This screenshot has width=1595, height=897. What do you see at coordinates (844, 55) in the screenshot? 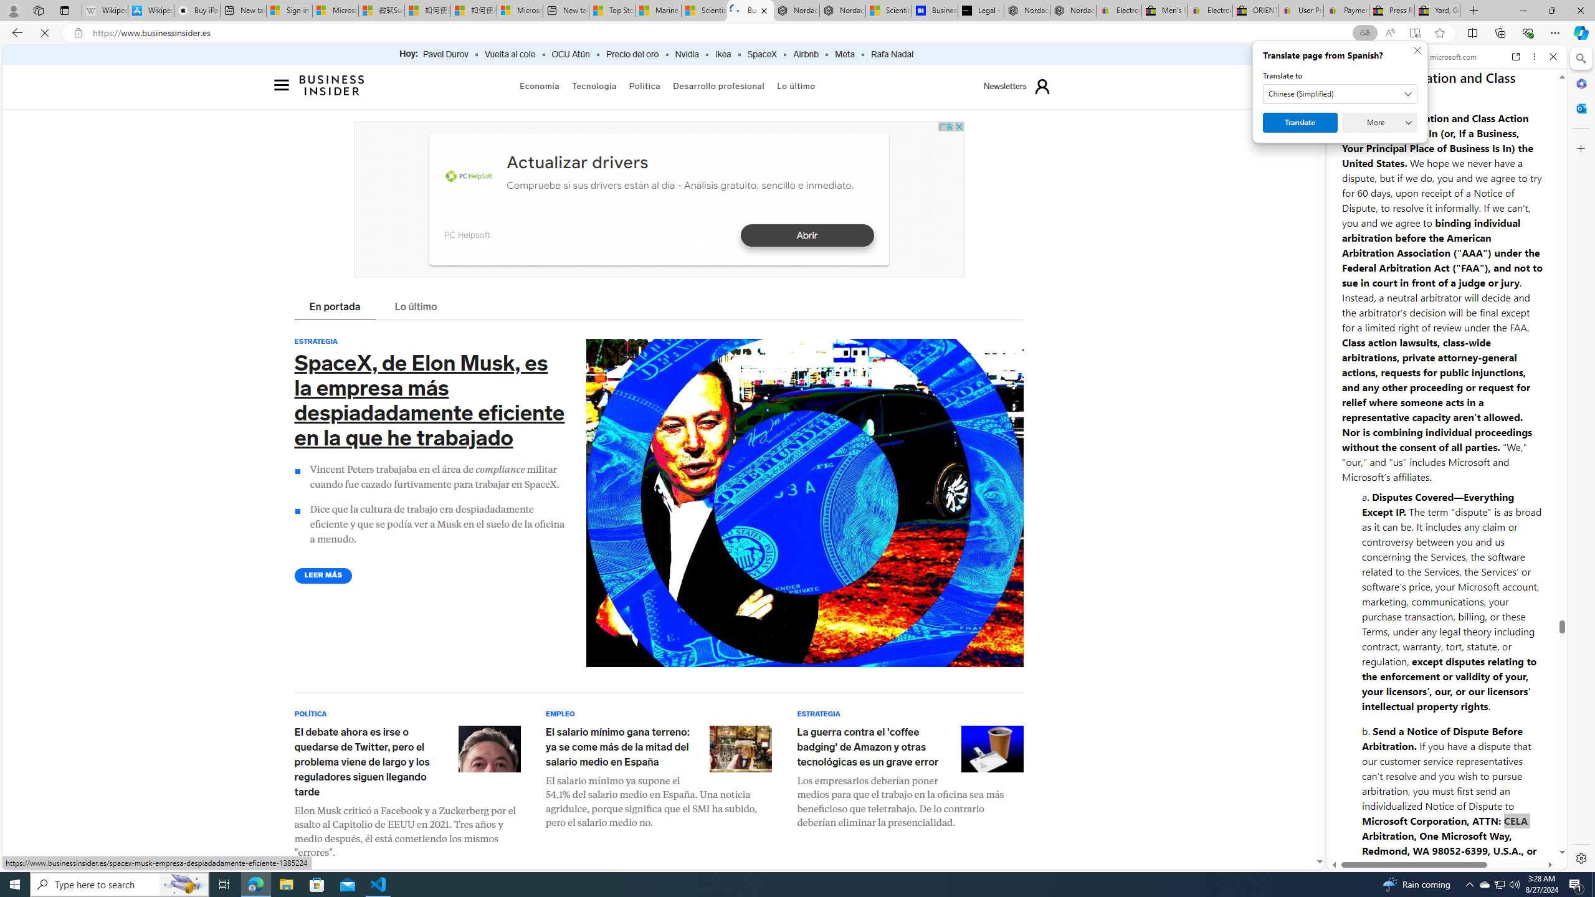
I see `Meta` at bounding box center [844, 55].